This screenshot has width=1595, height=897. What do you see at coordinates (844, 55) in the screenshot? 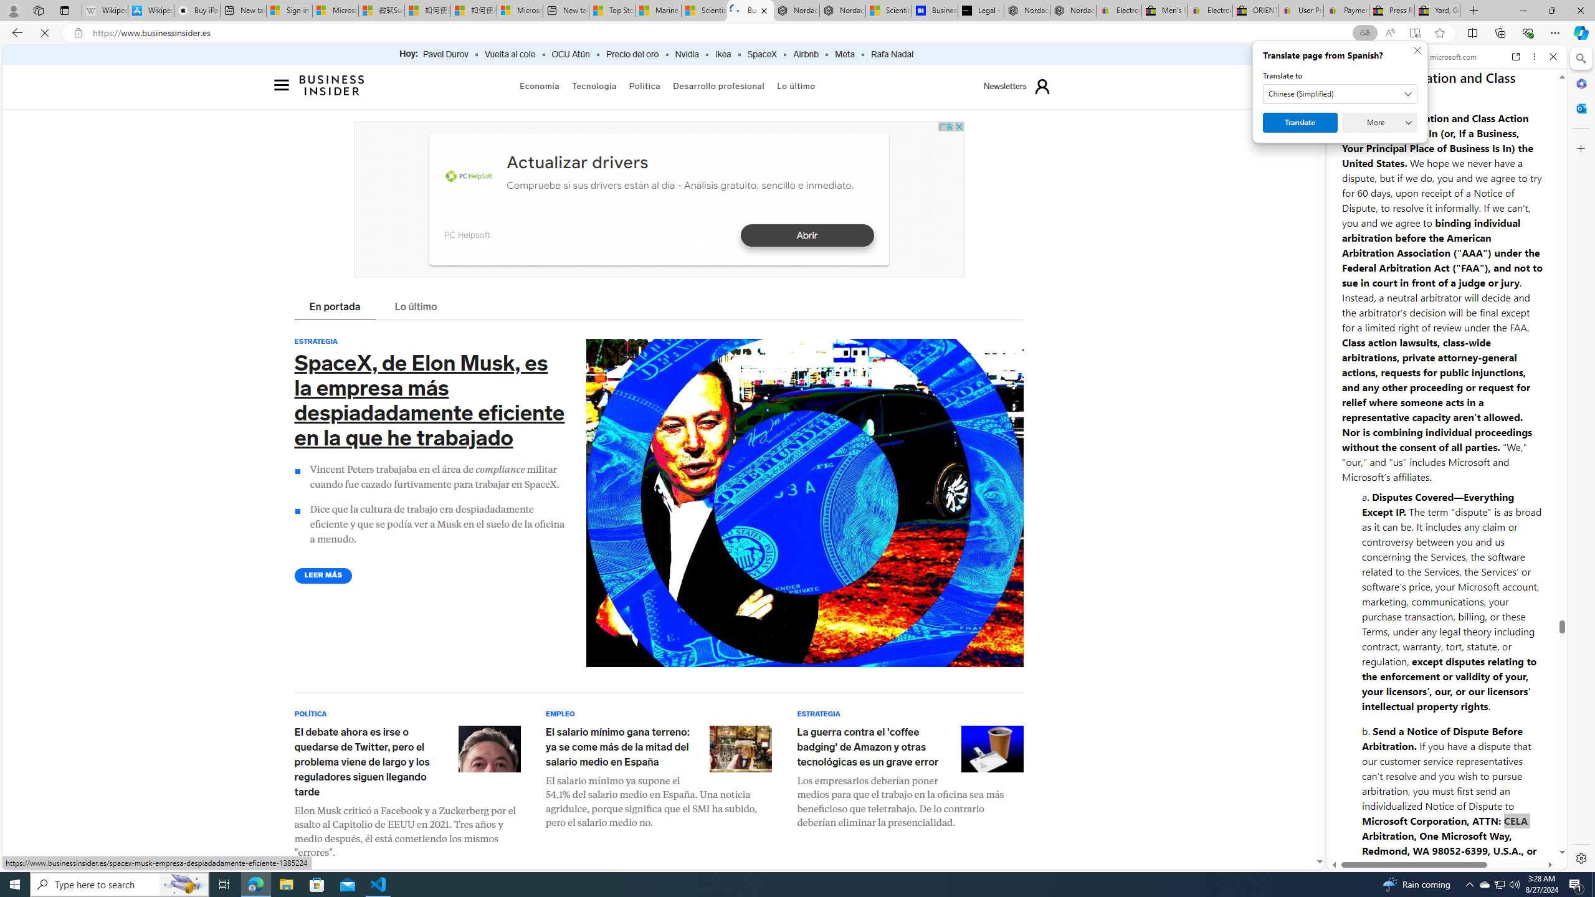
I see `Meta` at bounding box center [844, 55].